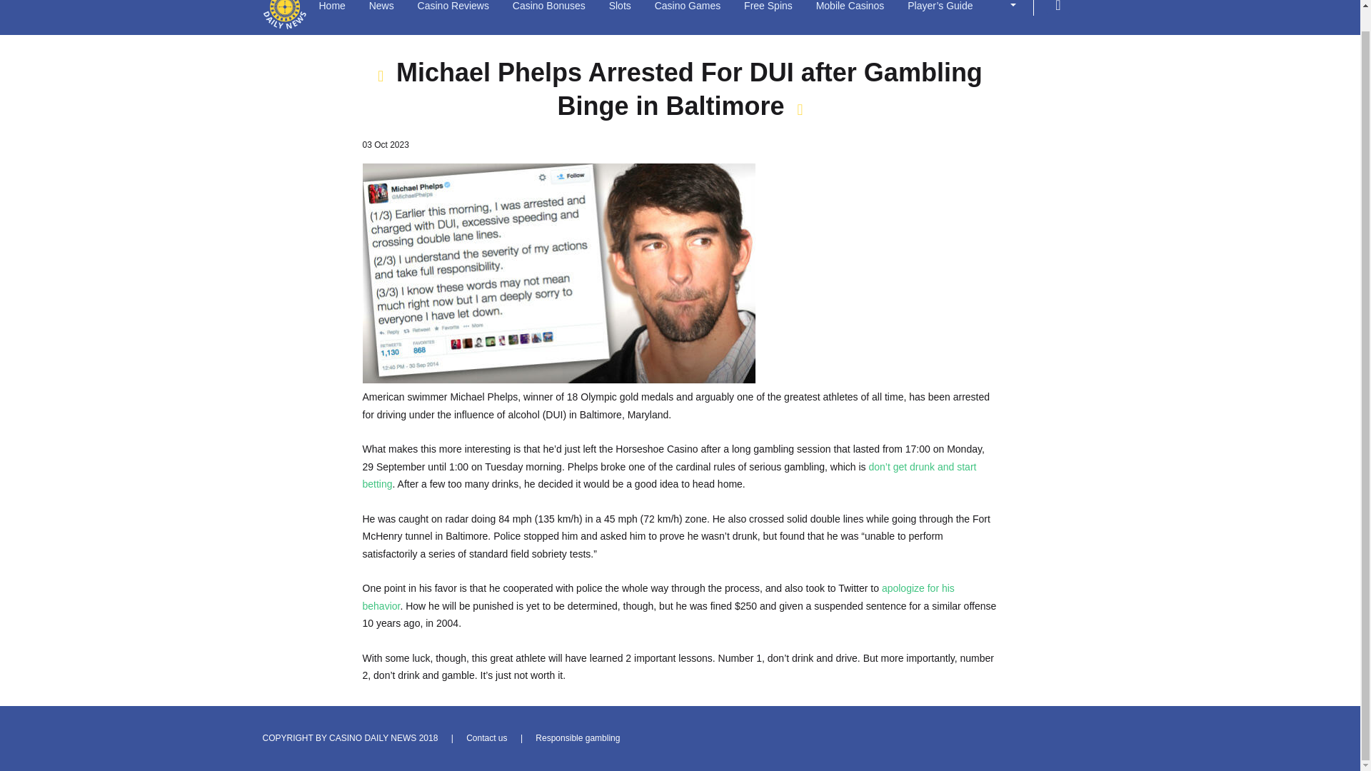 Image resolution: width=1371 pixels, height=771 pixels. Describe the element at coordinates (381, 9) in the screenshot. I see `News` at that location.